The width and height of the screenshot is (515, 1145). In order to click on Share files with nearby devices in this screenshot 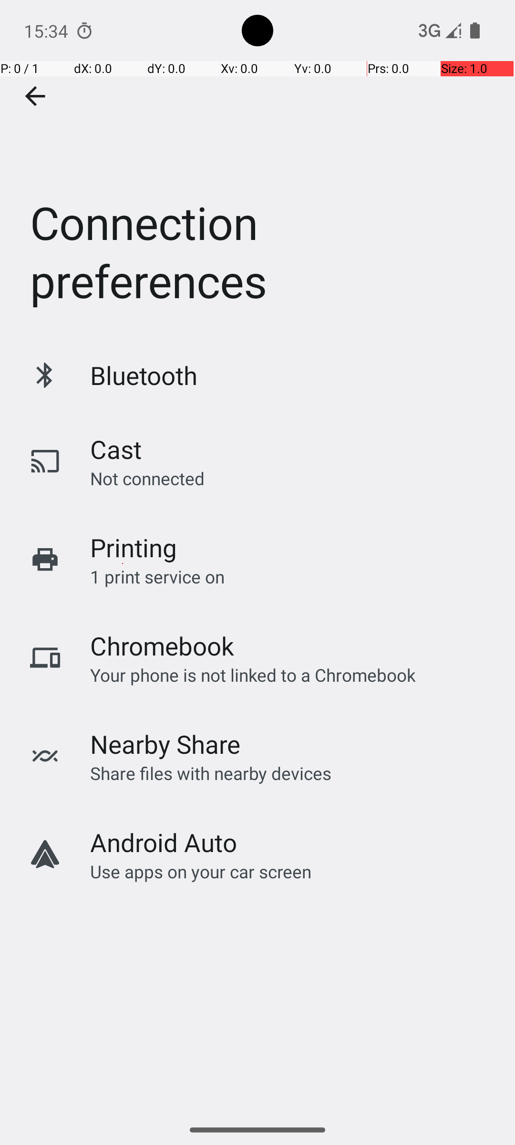, I will do `click(211, 773)`.